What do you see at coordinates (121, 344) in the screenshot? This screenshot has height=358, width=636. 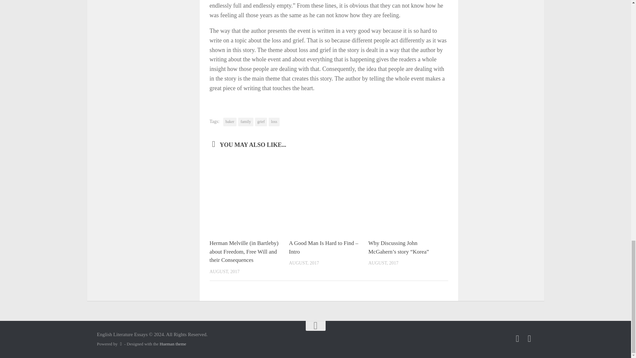 I see `Powered by WordPress` at bounding box center [121, 344].